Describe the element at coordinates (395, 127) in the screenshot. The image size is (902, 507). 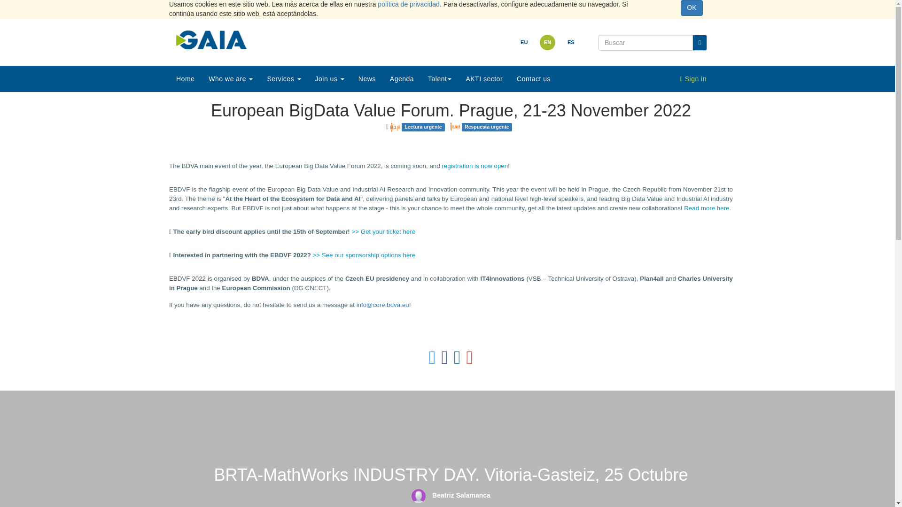
I see `Lectura urgente` at that location.